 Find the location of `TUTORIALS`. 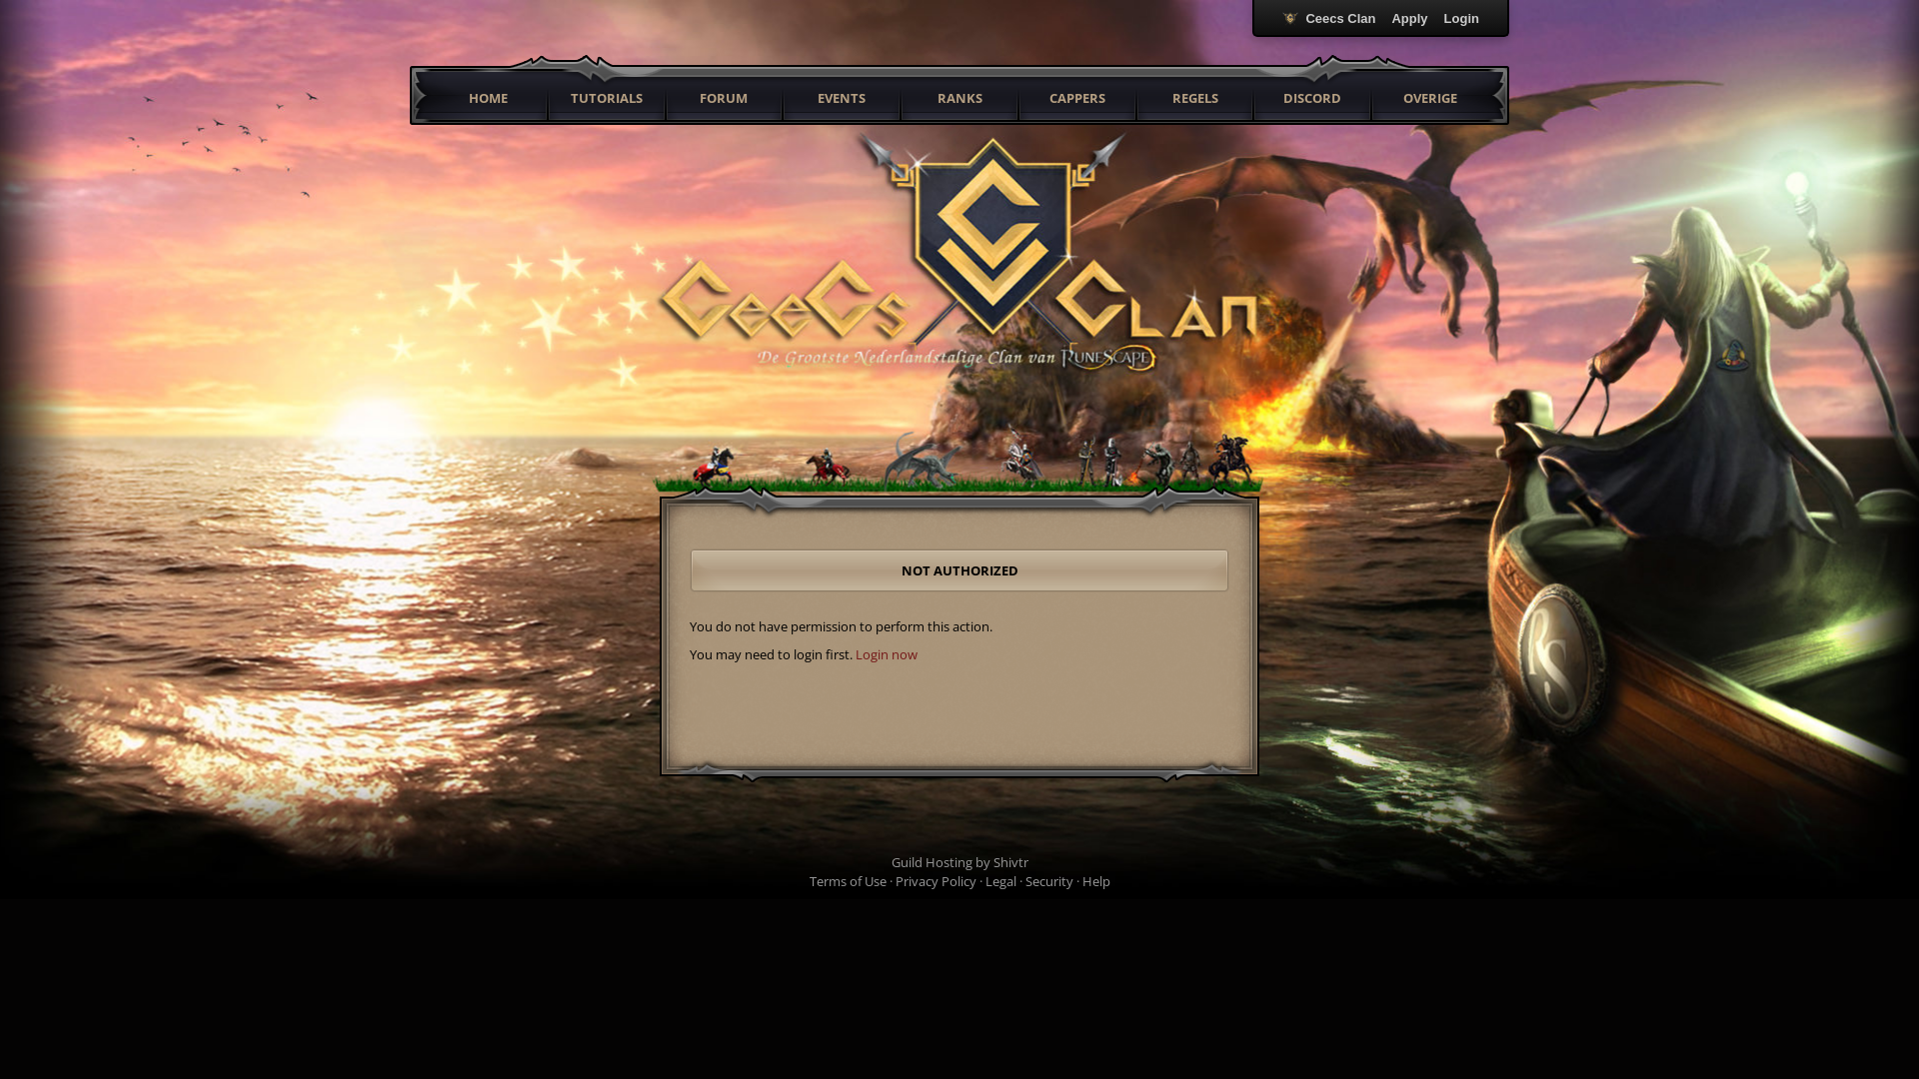

TUTORIALS is located at coordinates (607, 98).